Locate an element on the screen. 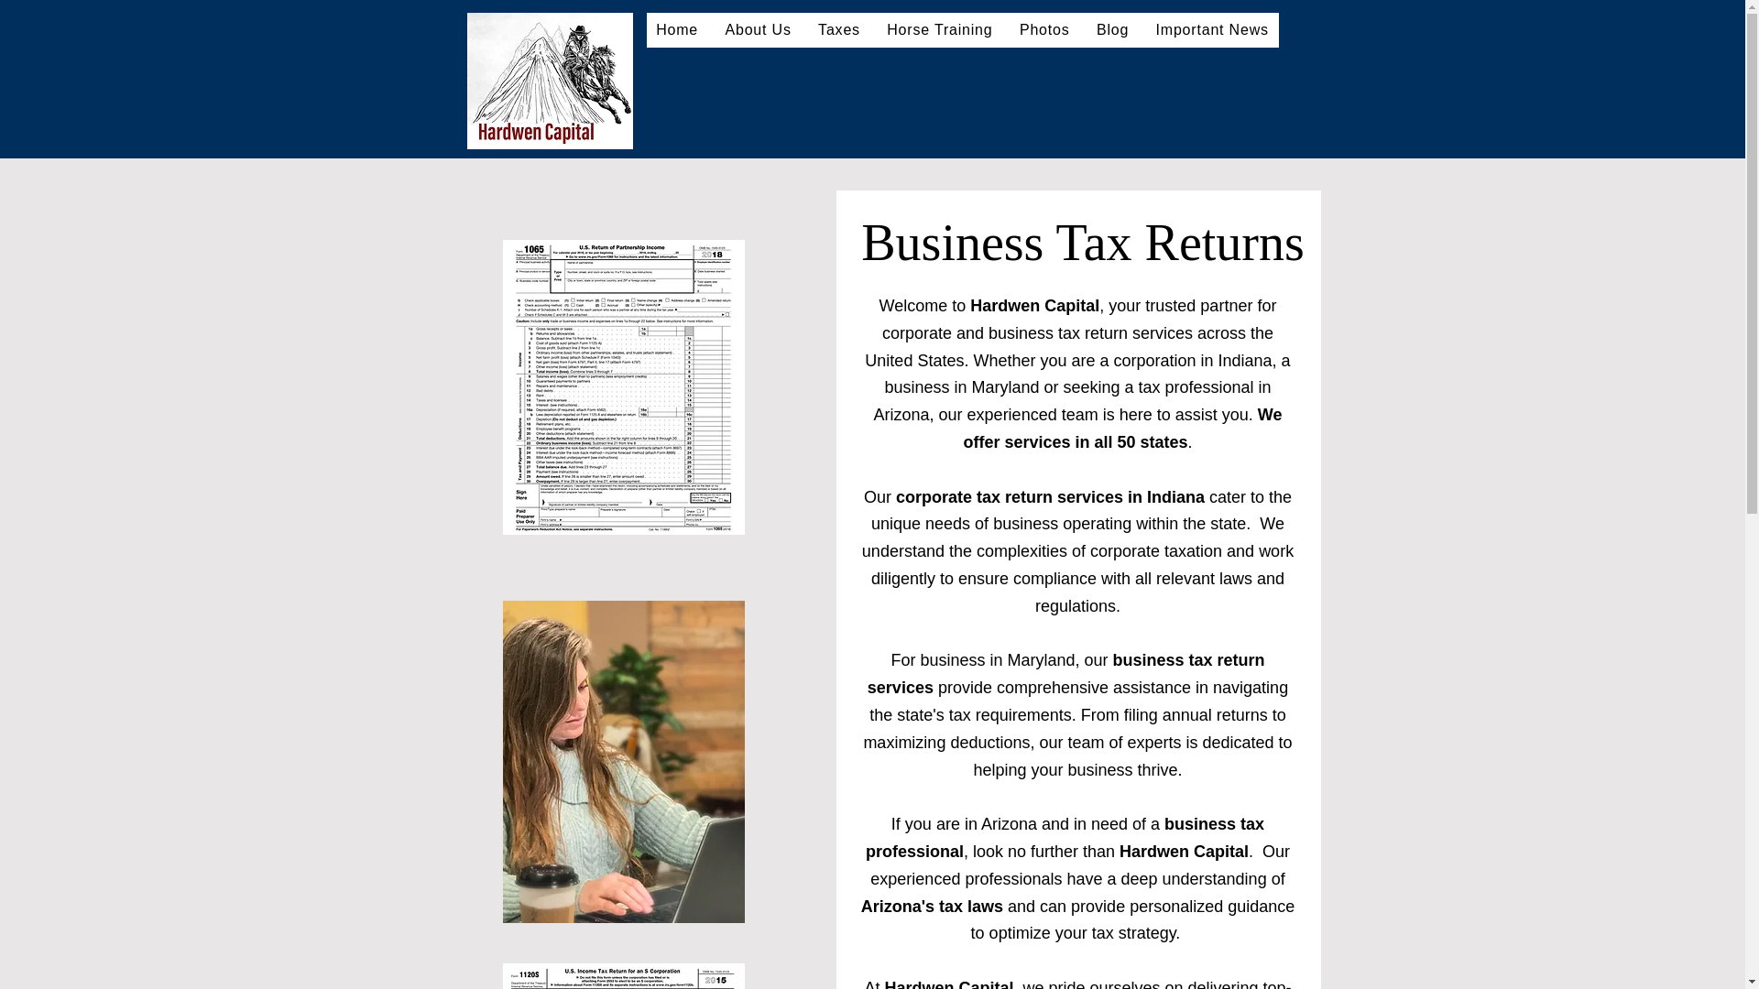 The width and height of the screenshot is (1759, 989). Home is located at coordinates (678, 29).